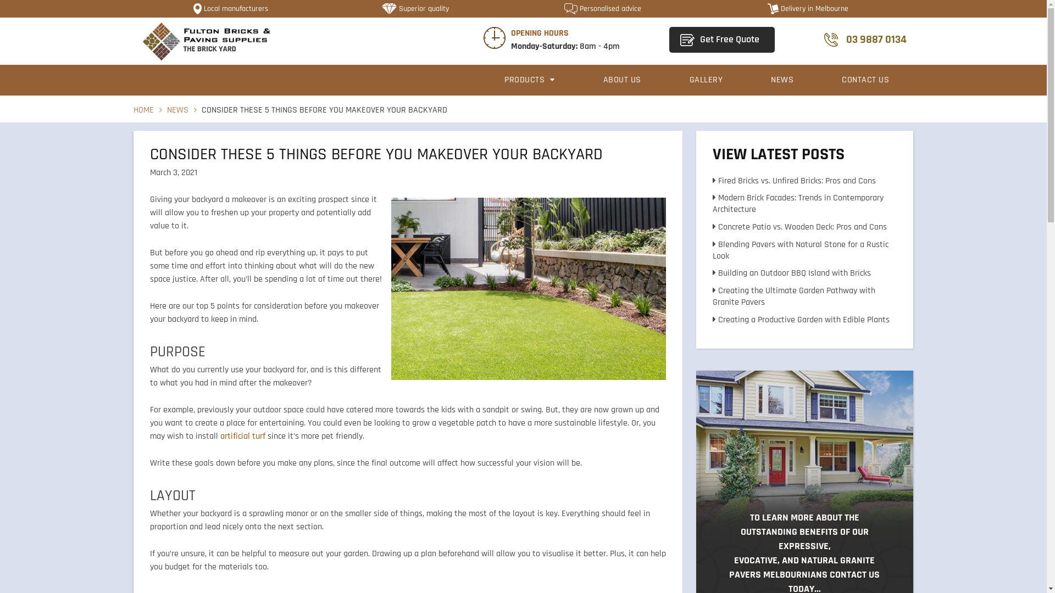 The image size is (1055, 593). What do you see at coordinates (793, 296) in the screenshot?
I see `Creating the Ultimate Garden Pathway with Granite Pavers` at bounding box center [793, 296].